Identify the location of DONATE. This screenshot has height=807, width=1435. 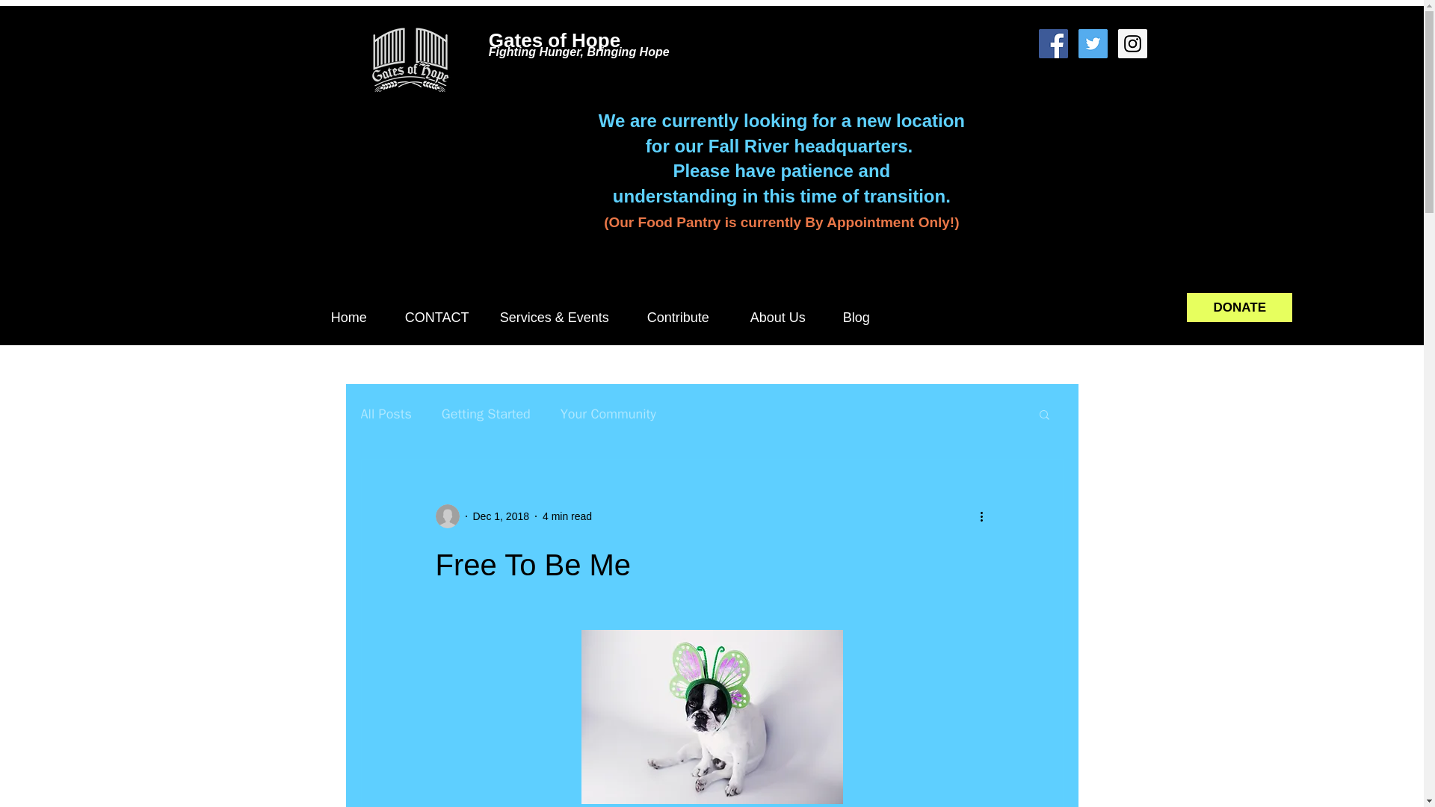
(1239, 307).